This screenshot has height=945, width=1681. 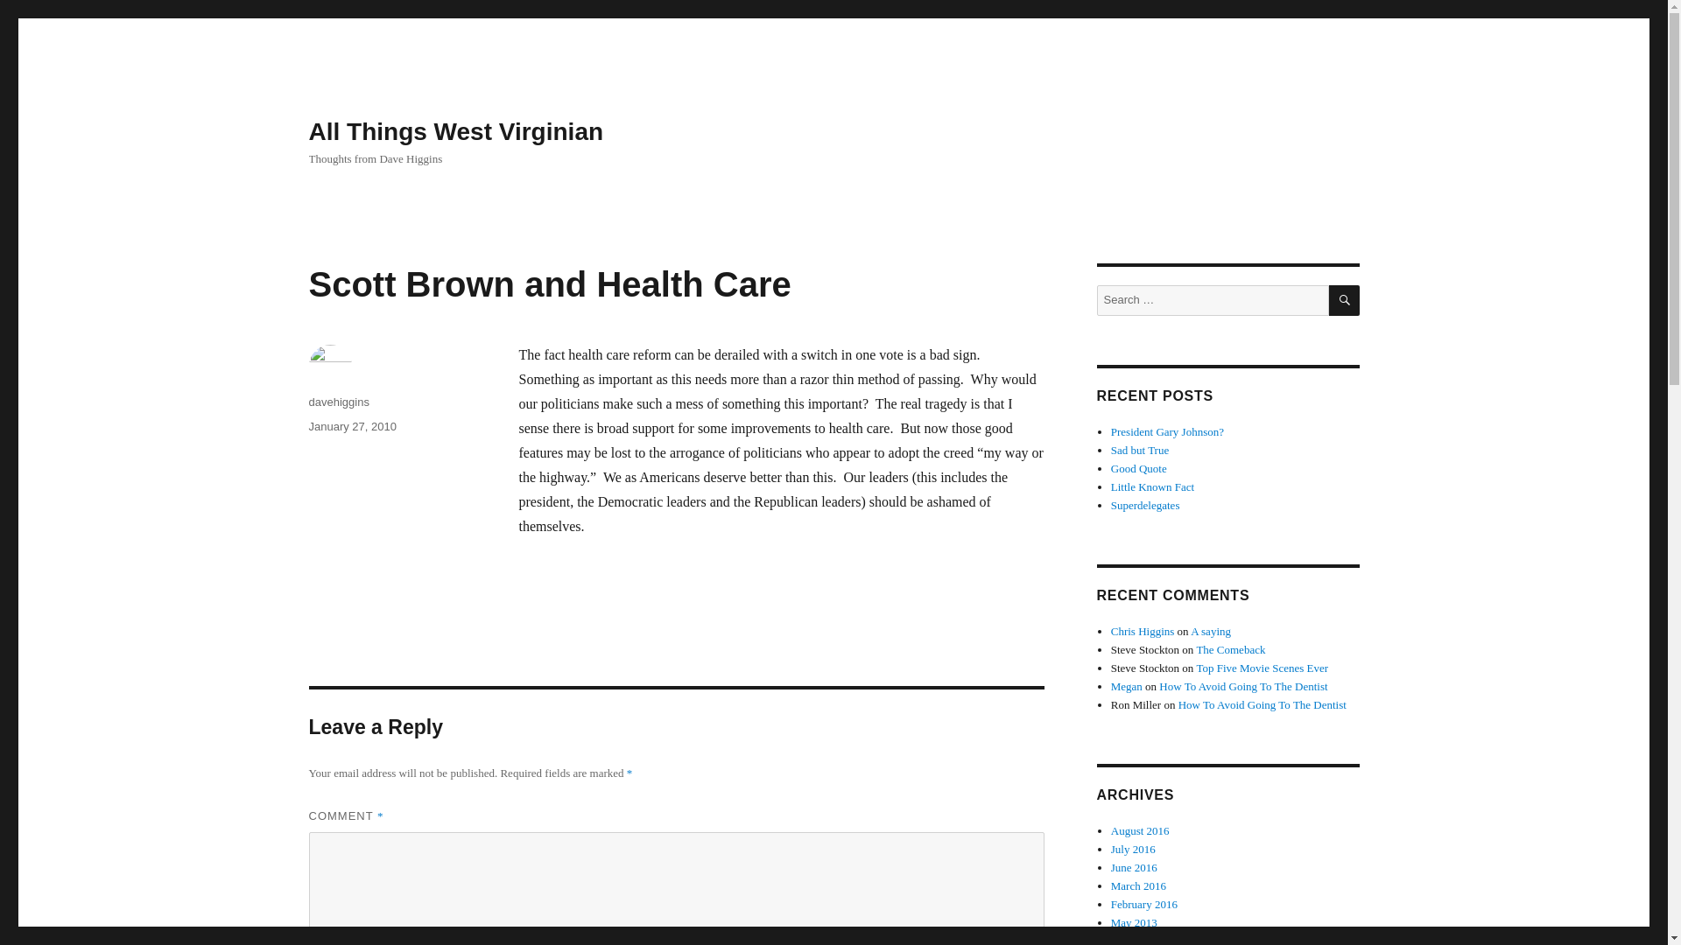 What do you see at coordinates (1145, 506) in the screenshot?
I see `Superdelegates` at bounding box center [1145, 506].